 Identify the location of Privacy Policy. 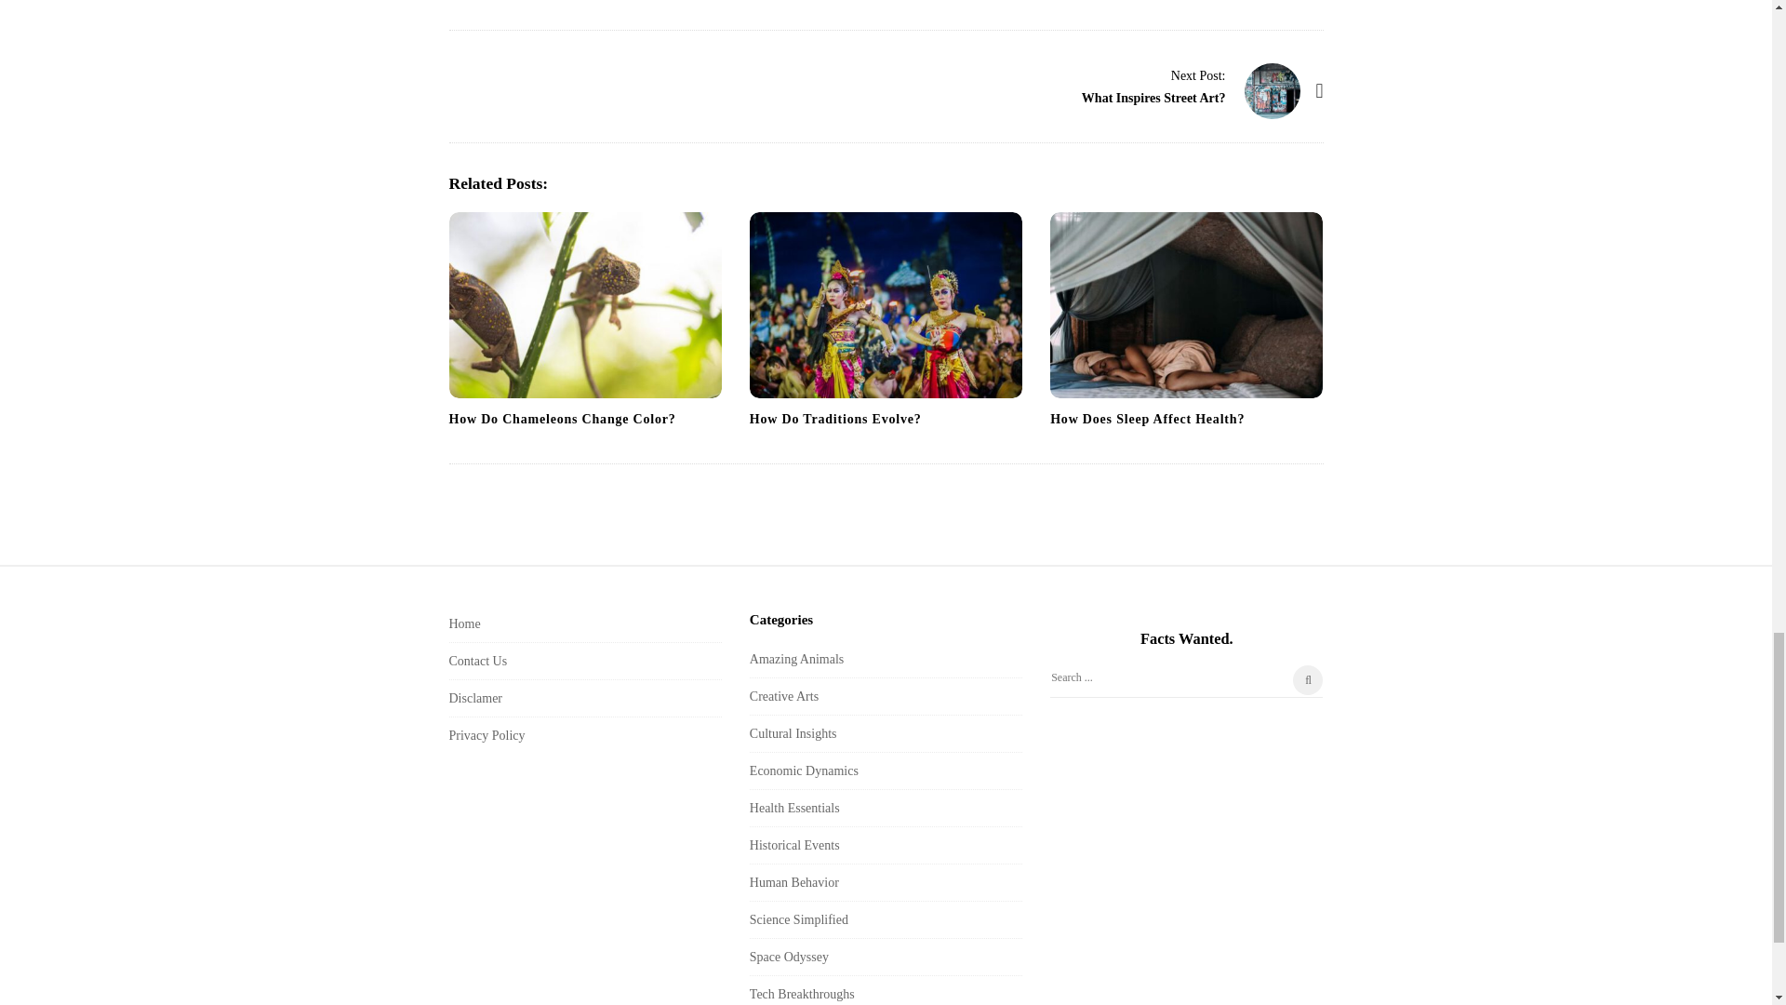
(486, 735).